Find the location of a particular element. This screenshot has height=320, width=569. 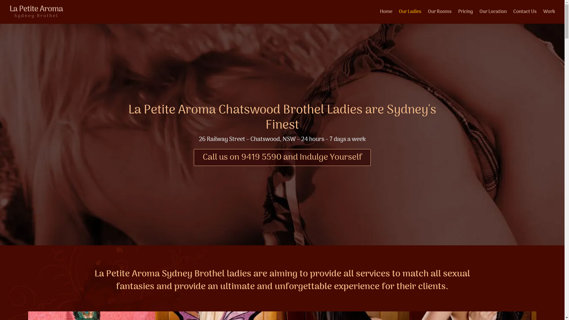

Work is located at coordinates (549, 17).